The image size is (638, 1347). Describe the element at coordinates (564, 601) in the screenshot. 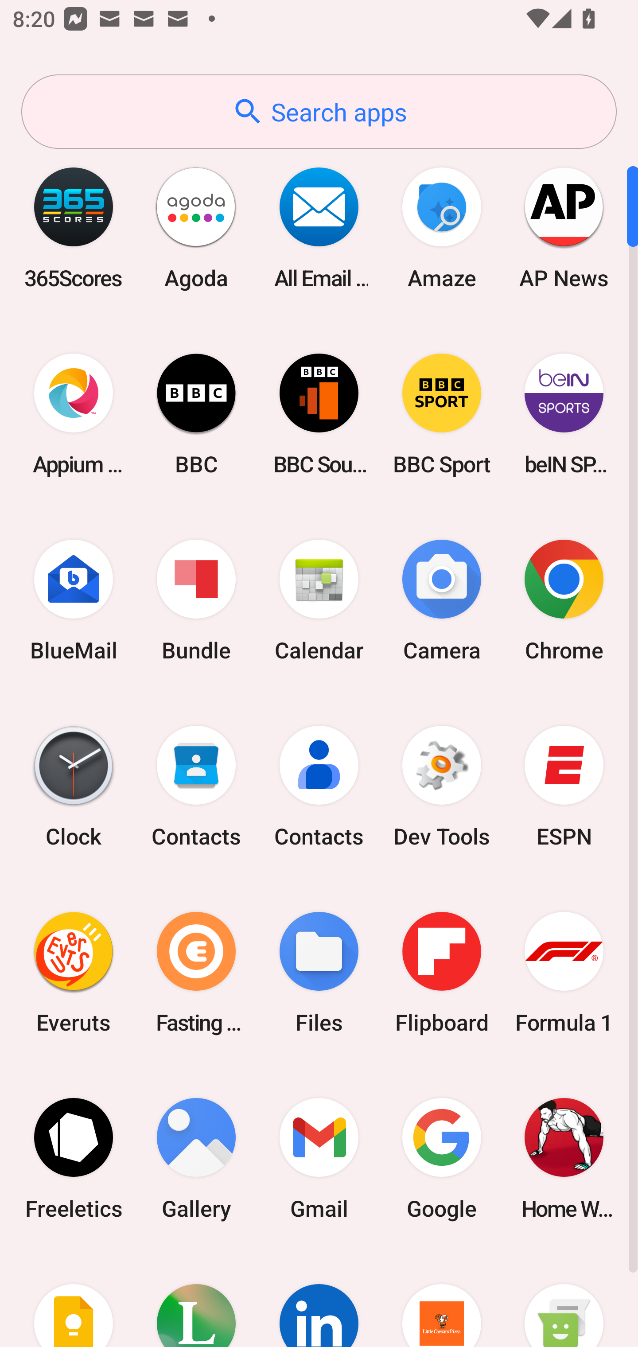

I see `Chrome` at that location.